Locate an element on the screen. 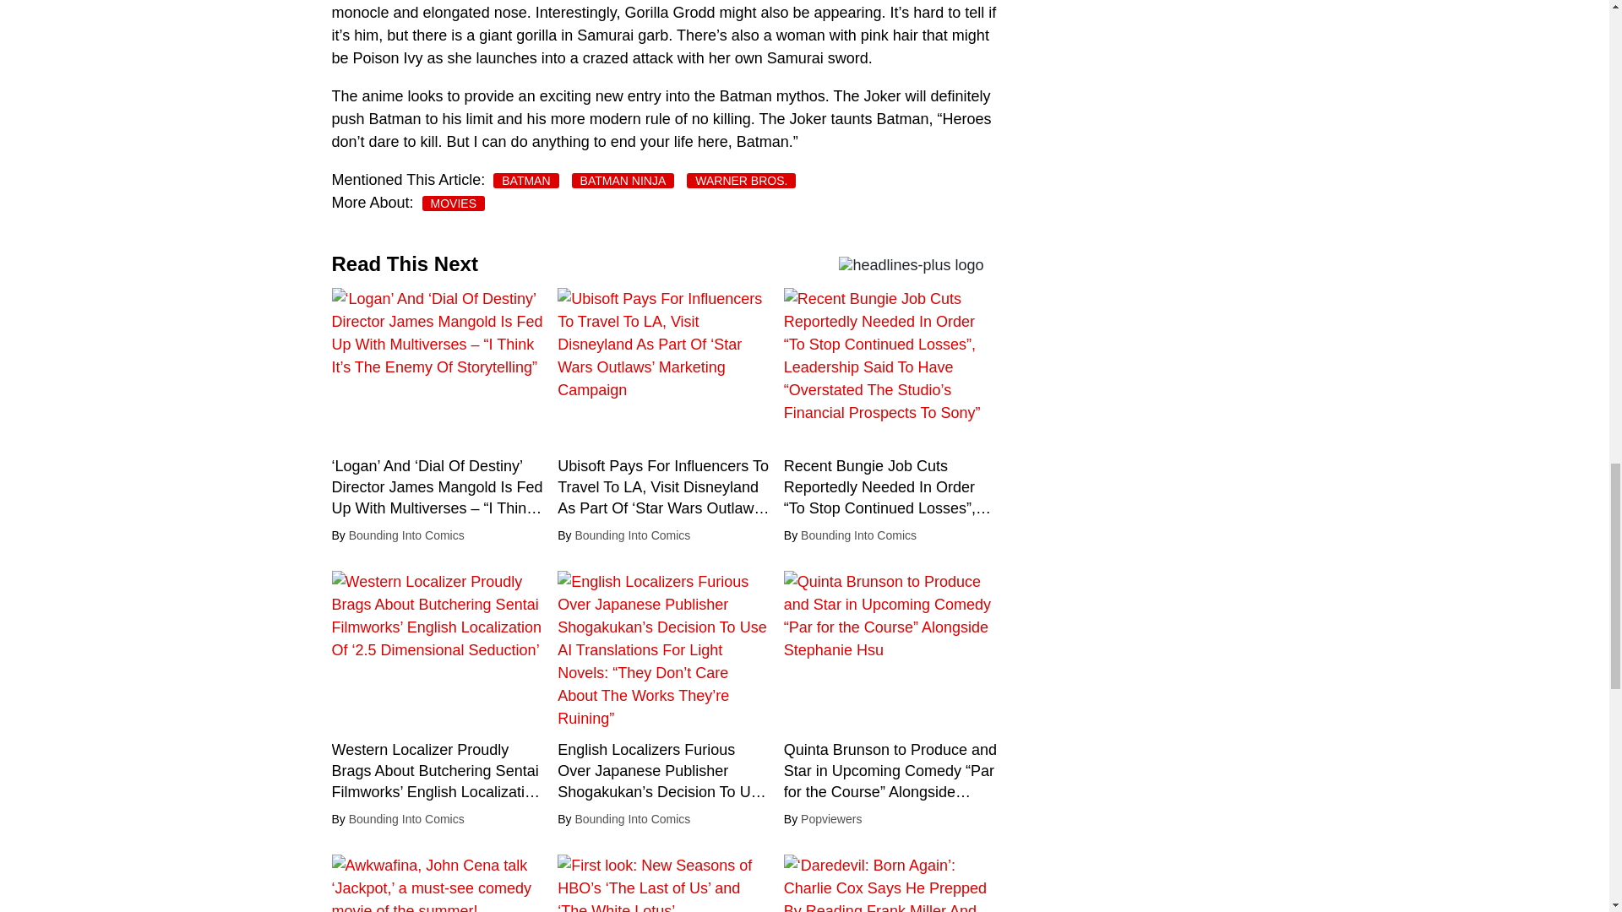 The width and height of the screenshot is (1622, 912). BATMAN is located at coordinates (525, 181).